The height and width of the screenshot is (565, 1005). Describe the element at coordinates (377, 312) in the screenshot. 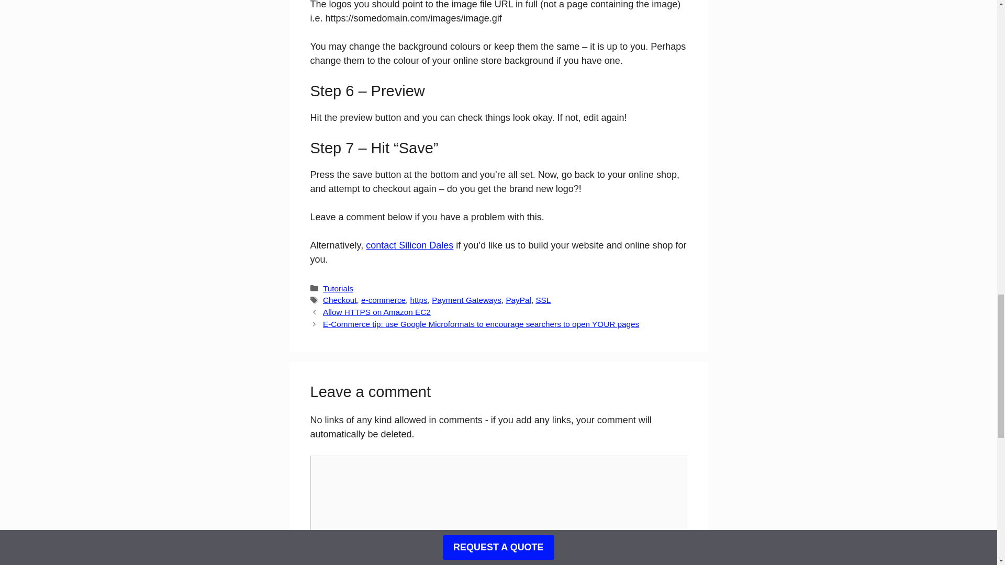

I see `Allow HTTPS on Amazon EC2` at that location.